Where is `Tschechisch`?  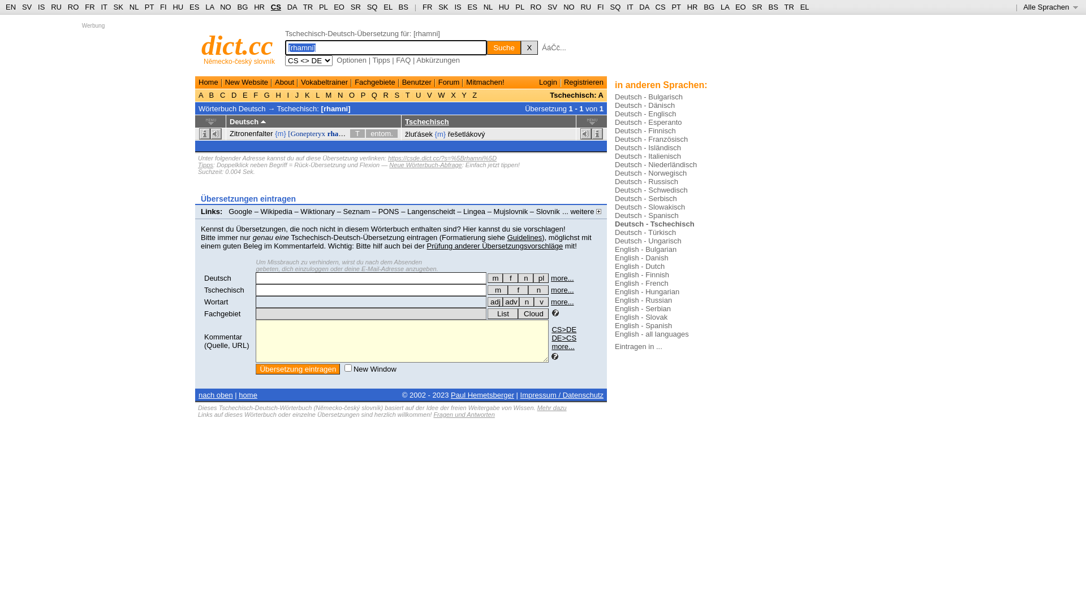 Tschechisch is located at coordinates (224, 290).